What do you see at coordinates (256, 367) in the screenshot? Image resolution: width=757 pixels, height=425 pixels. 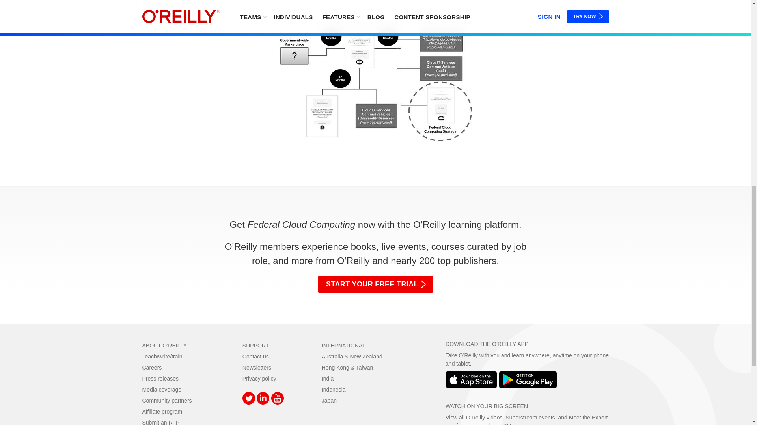 I see `Newsletters` at bounding box center [256, 367].